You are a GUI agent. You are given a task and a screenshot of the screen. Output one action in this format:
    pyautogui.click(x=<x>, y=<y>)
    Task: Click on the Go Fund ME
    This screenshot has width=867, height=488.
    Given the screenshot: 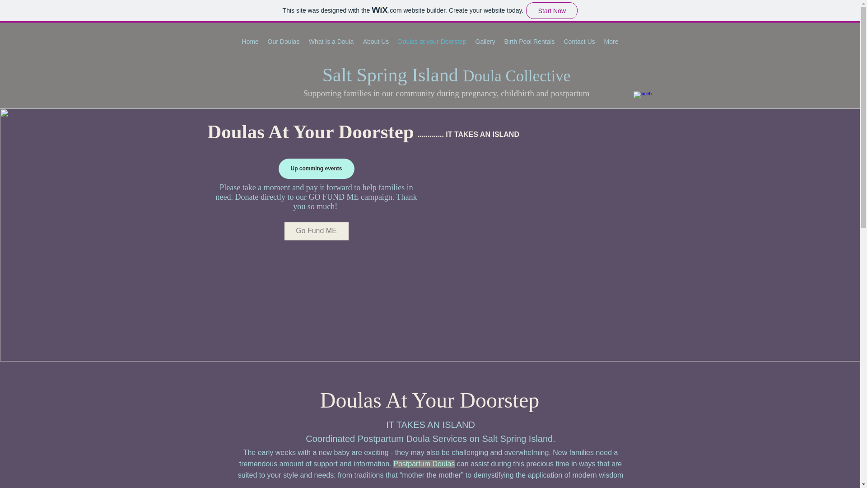 What is the action you would take?
    pyautogui.click(x=316, y=231)
    